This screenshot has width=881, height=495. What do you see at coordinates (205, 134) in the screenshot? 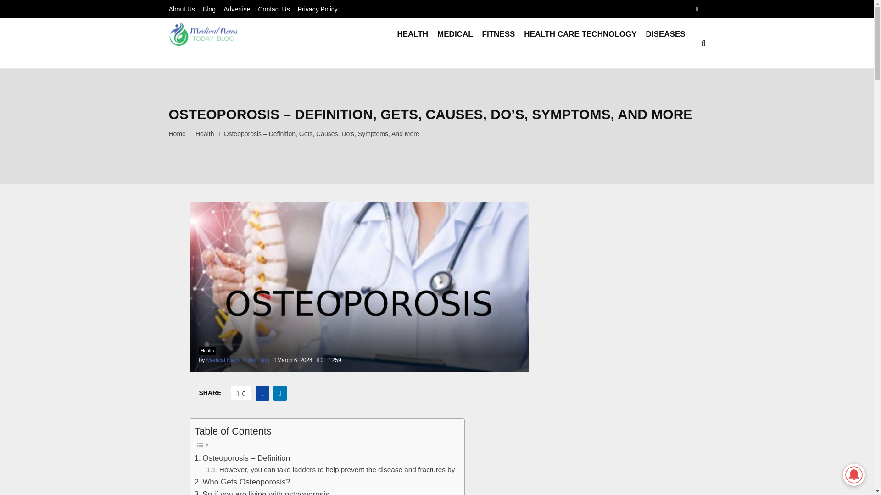
I see `Health` at bounding box center [205, 134].